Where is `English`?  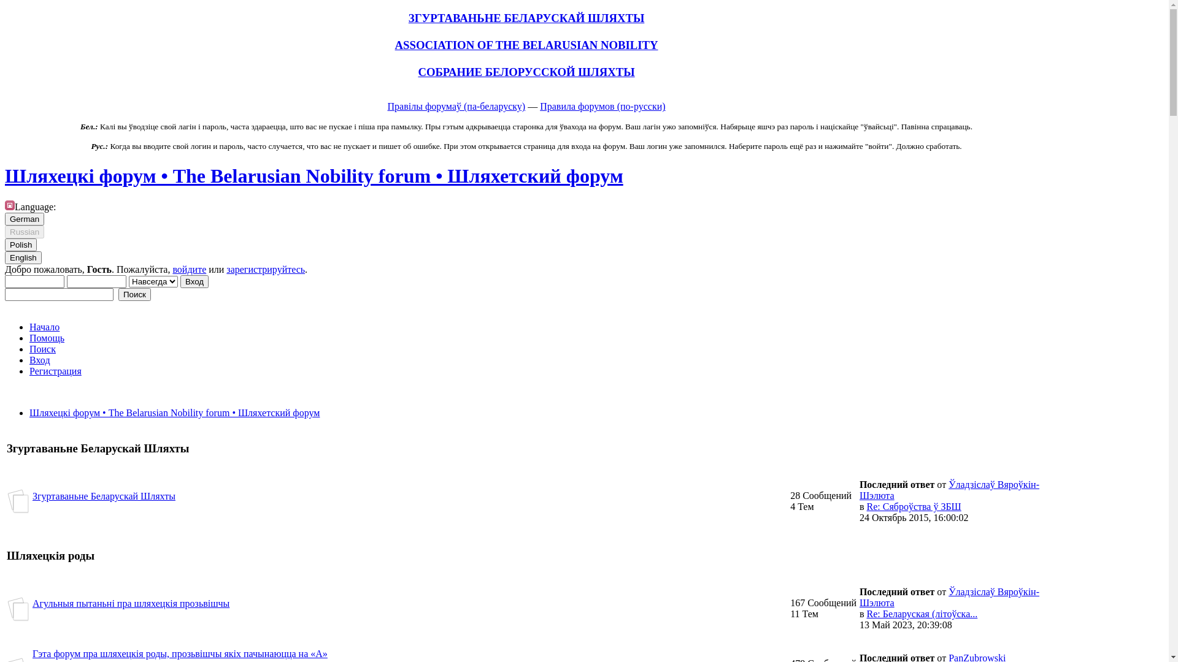 English is located at coordinates (23, 257).